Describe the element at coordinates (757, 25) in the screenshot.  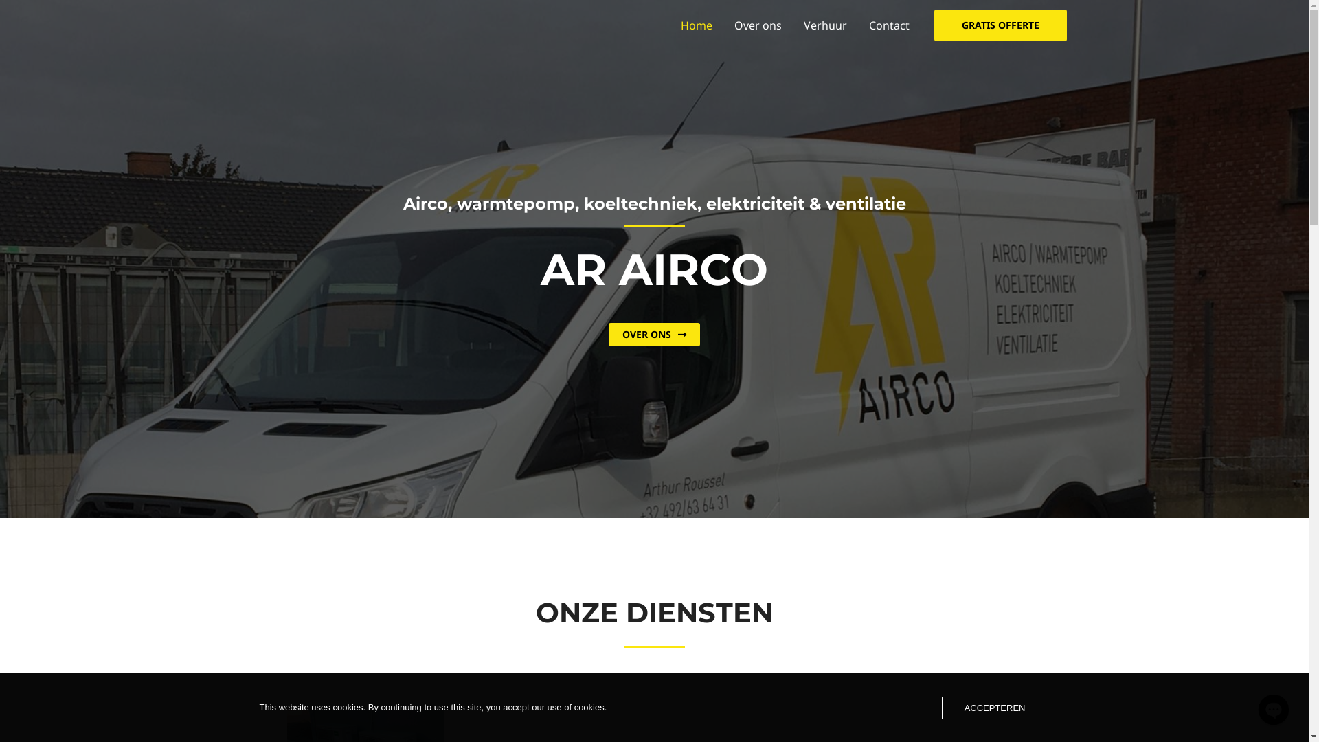
I see `Over ons` at that location.